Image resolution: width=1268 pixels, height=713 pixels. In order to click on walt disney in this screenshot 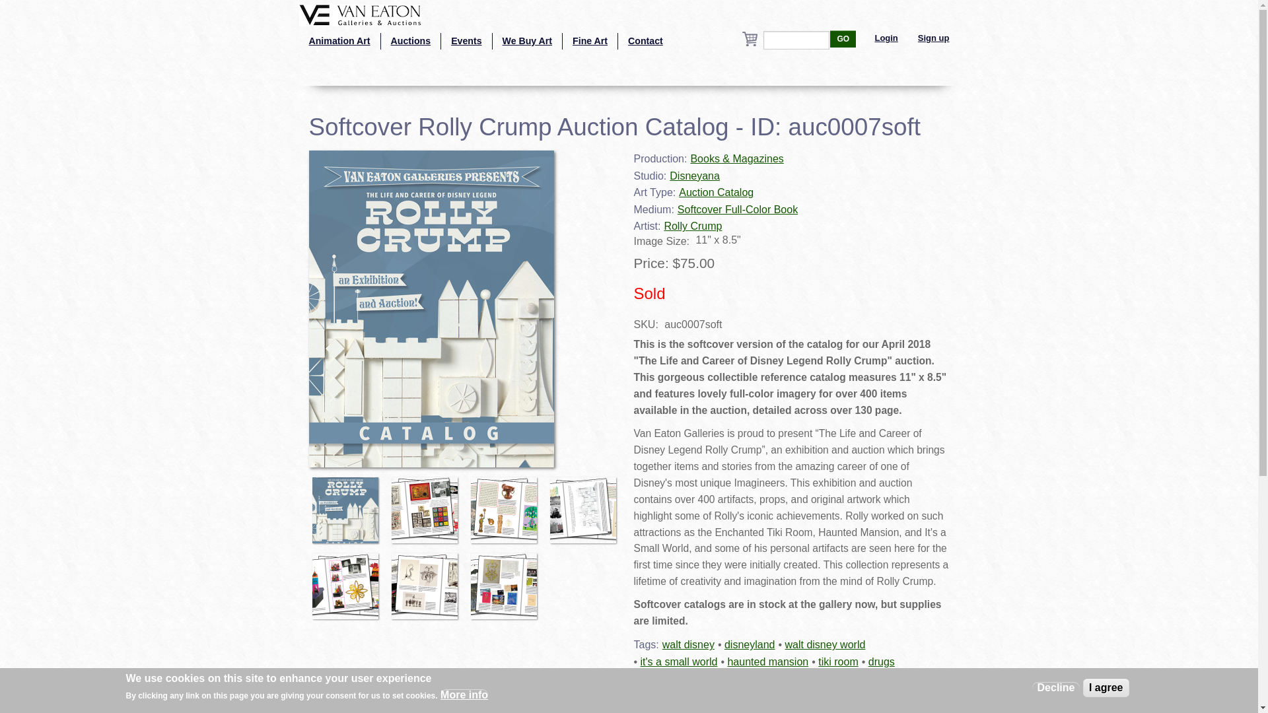, I will do `click(688, 644)`.